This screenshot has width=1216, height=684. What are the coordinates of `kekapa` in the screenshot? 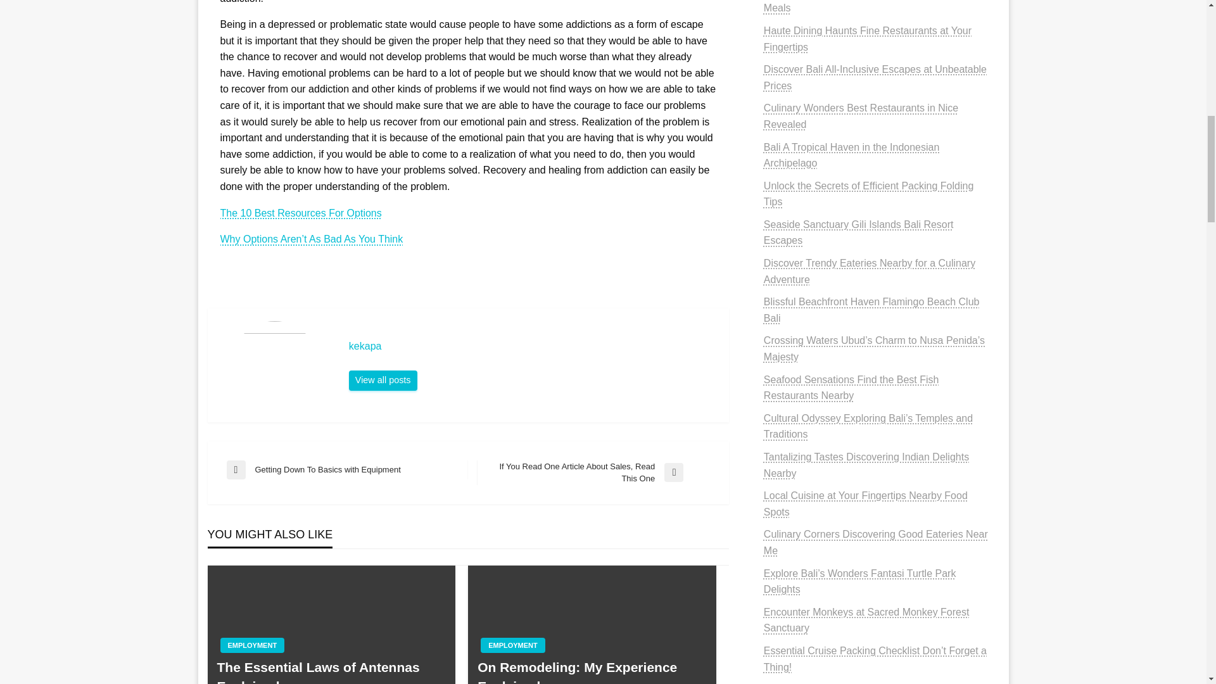 It's located at (383, 380).